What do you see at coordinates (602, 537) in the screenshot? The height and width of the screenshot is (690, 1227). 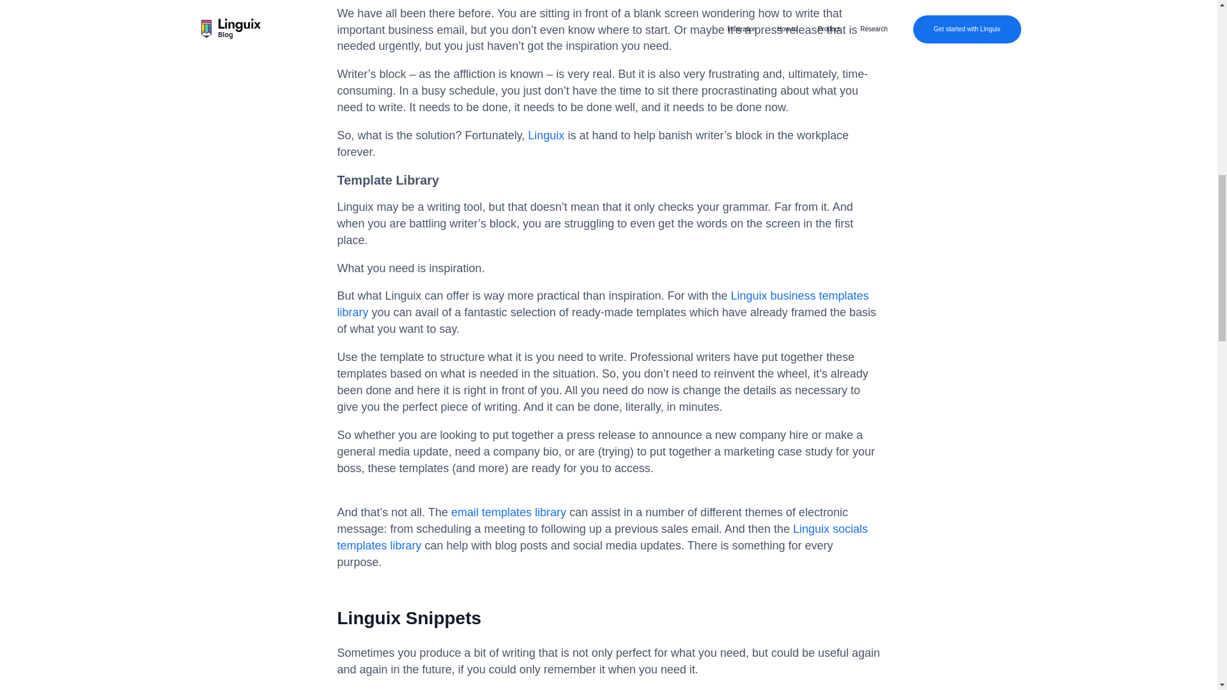 I see `Linguix socials templates library` at bounding box center [602, 537].